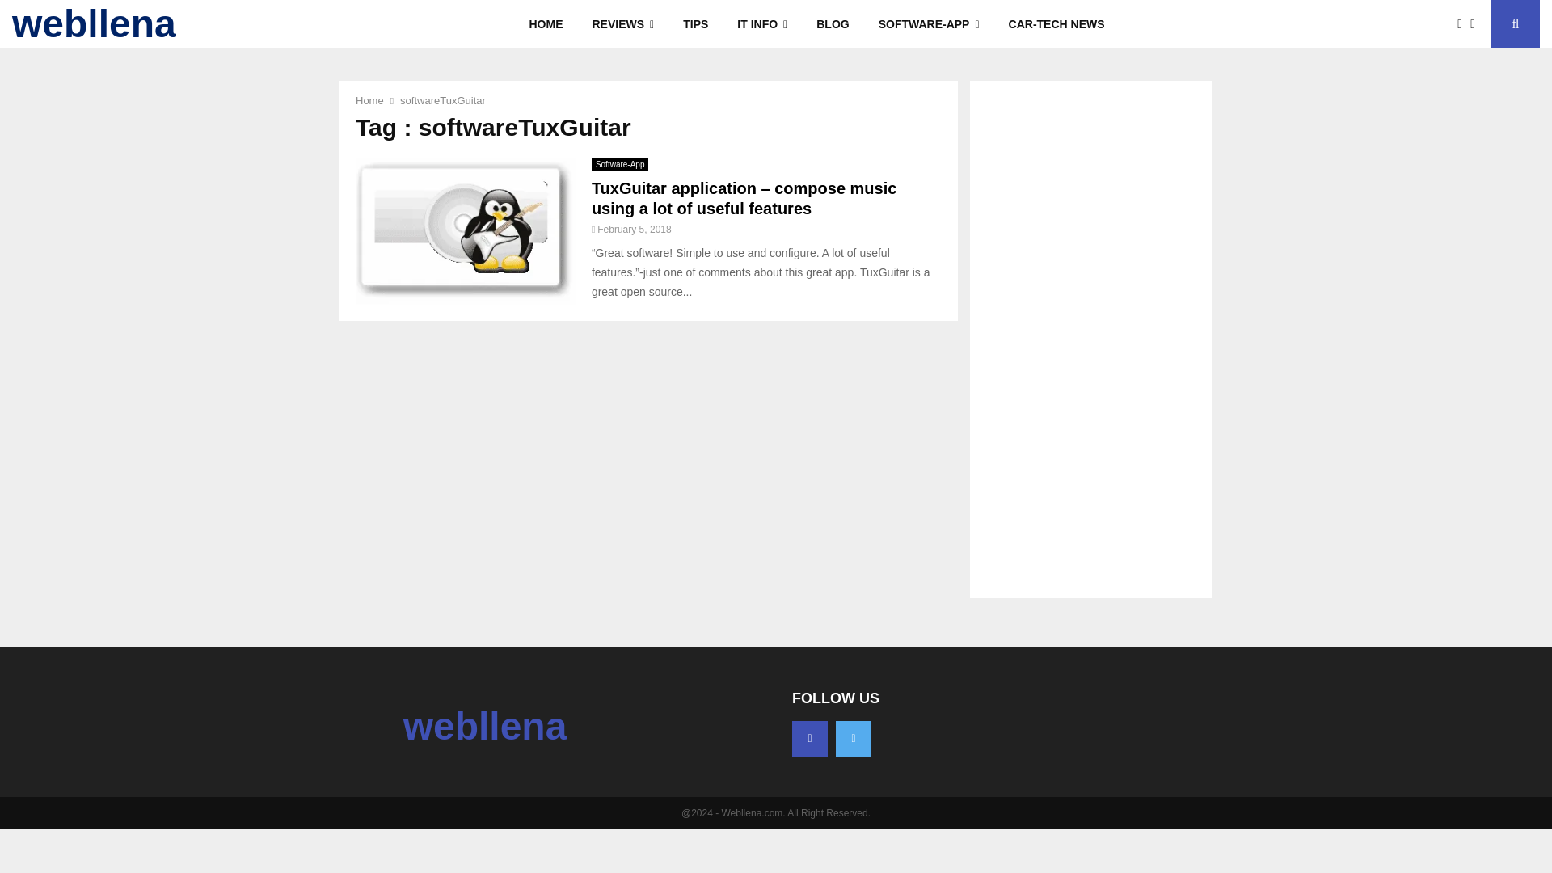 The image size is (1552, 873). Describe the element at coordinates (762, 24) in the screenshot. I see `IT INFO` at that location.